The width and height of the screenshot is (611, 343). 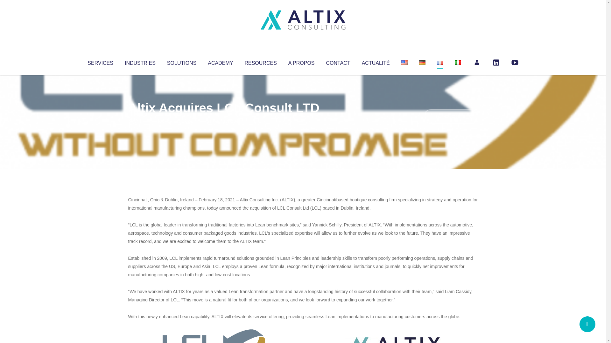 What do you see at coordinates (140, 121) in the screenshot?
I see `Articles par Altix` at bounding box center [140, 121].